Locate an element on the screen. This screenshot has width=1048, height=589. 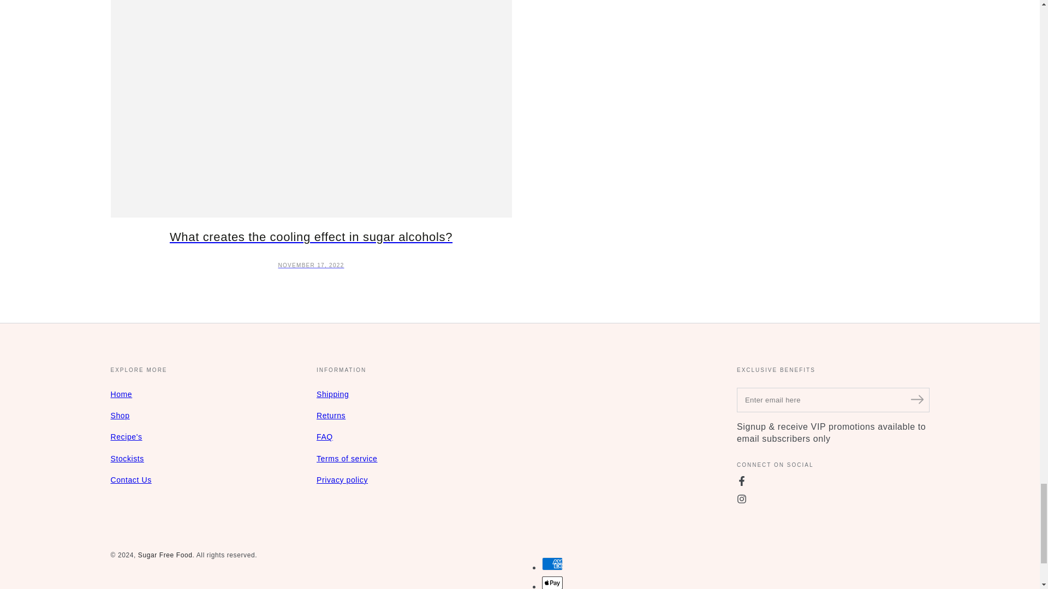
Apple Pay is located at coordinates (551, 582).